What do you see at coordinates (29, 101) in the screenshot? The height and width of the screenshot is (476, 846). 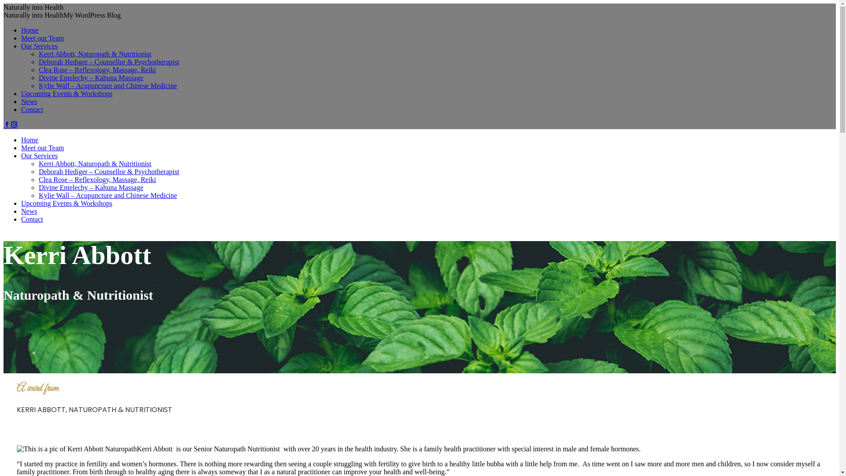 I see `News` at bounding box center [29, 101].